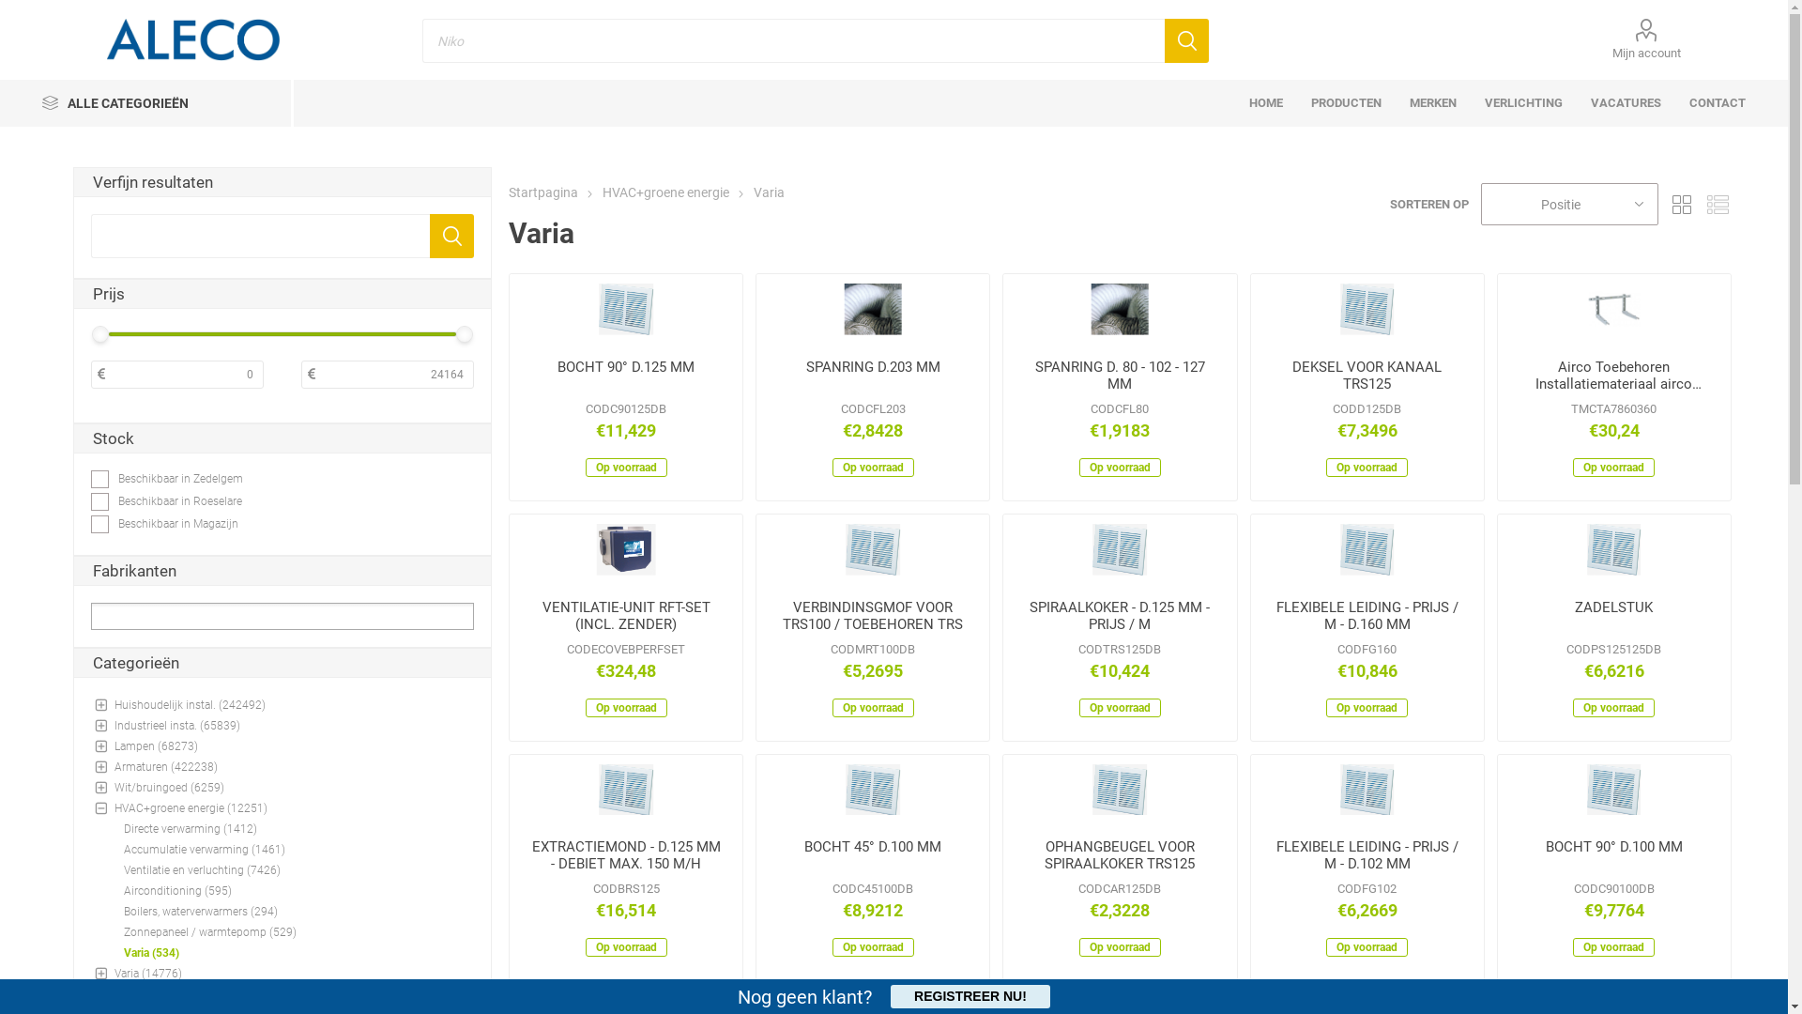 Image resolution: width=1802 pixels, height=1014 pixels. I want to click on MERKEN, so click(1433, 103).